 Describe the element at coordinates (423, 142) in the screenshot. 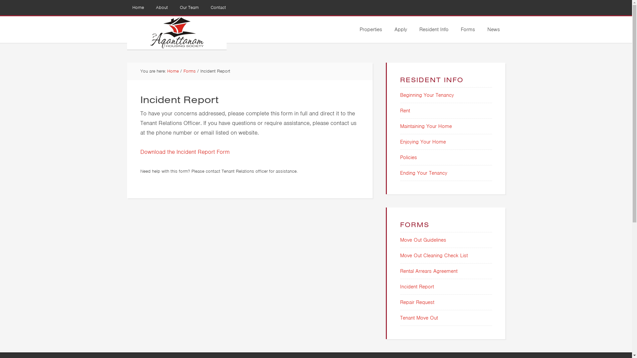

I see `Enjoying Your Home` at that location.